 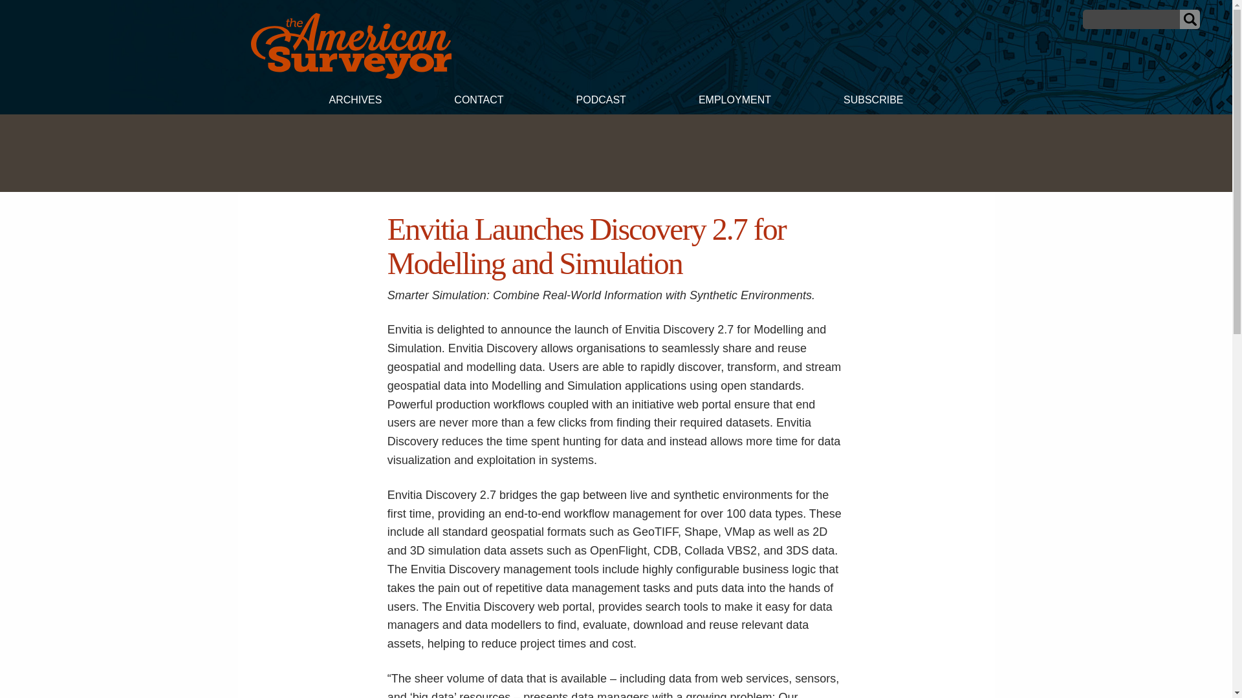 I want to click on 3rd party ad content, so click(x=615, y=153).